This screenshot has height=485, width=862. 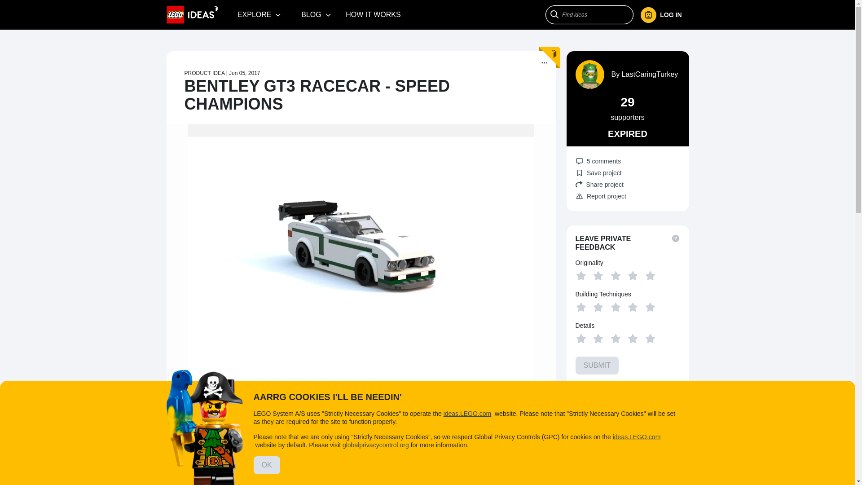 I want to click on EXPLORE, so click(x=259, y=14).